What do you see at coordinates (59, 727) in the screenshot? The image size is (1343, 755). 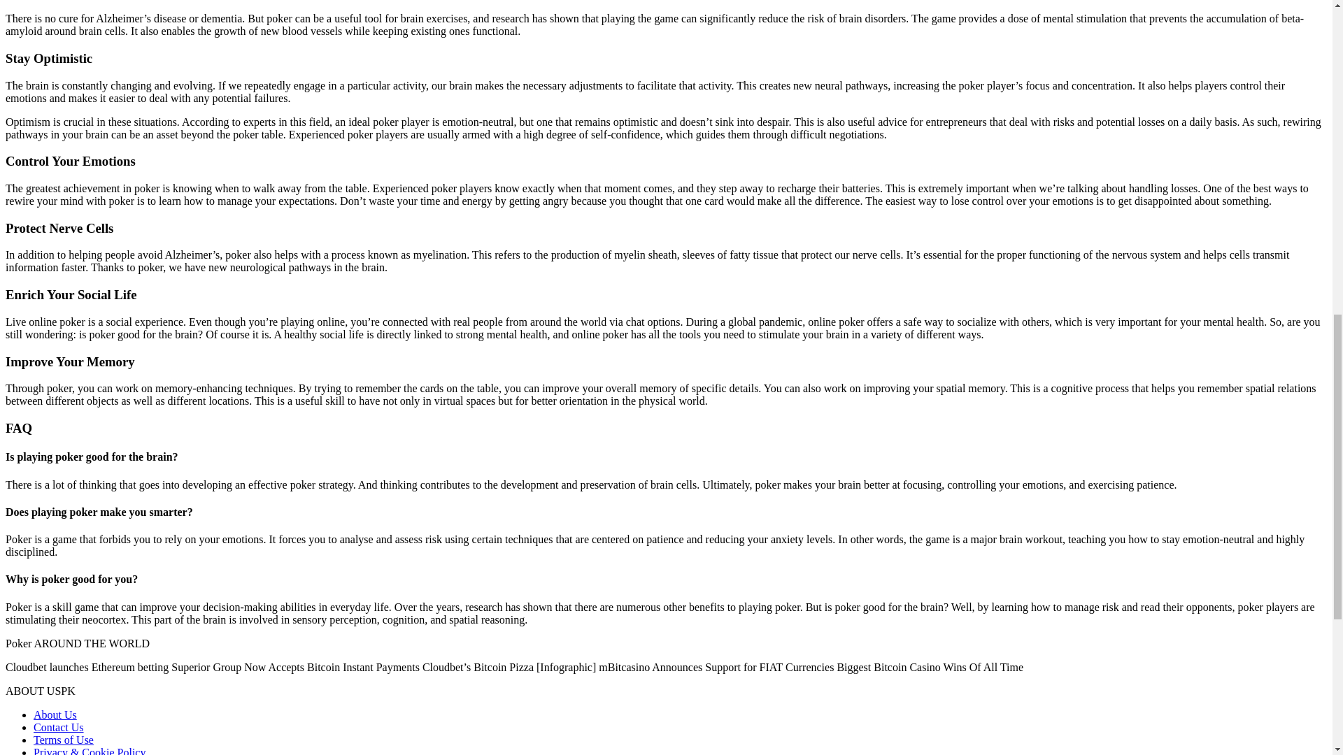 I see `Contact Us` at bounding box center [59, 727].